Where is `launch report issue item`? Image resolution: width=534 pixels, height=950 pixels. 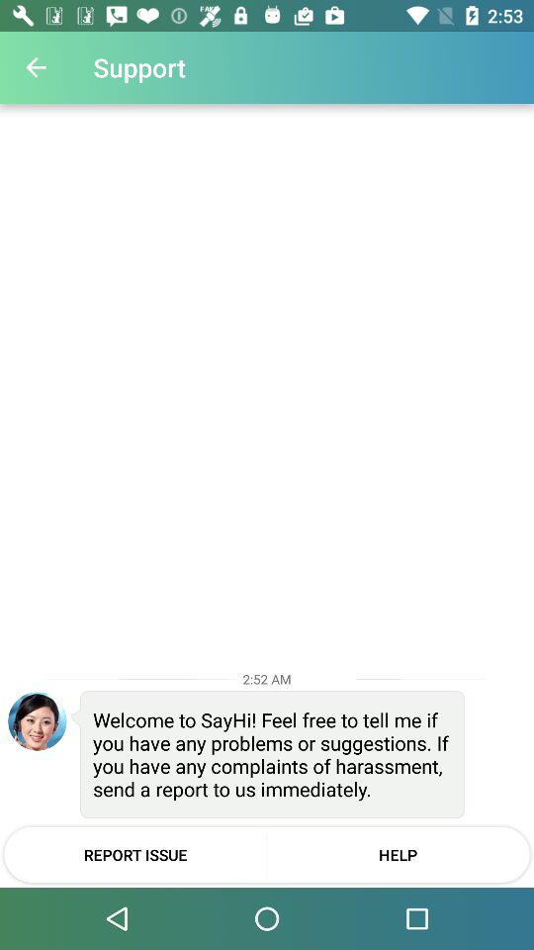 launch report issue item is located at coordinates (134, 854).